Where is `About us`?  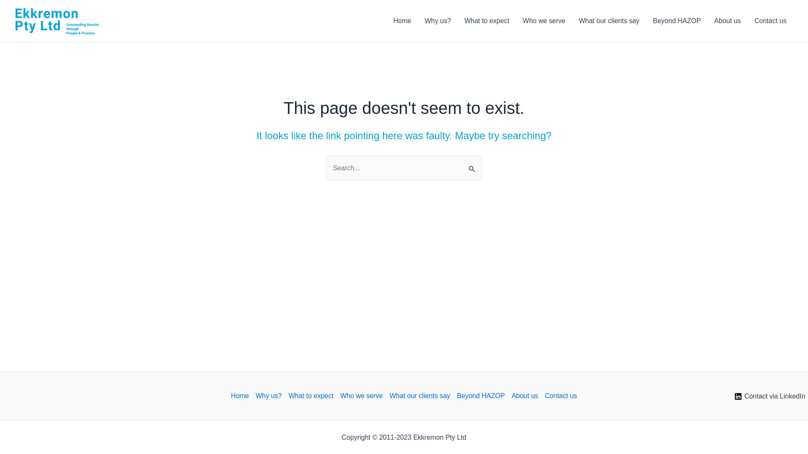 About us is located at coordinates (525, 396).